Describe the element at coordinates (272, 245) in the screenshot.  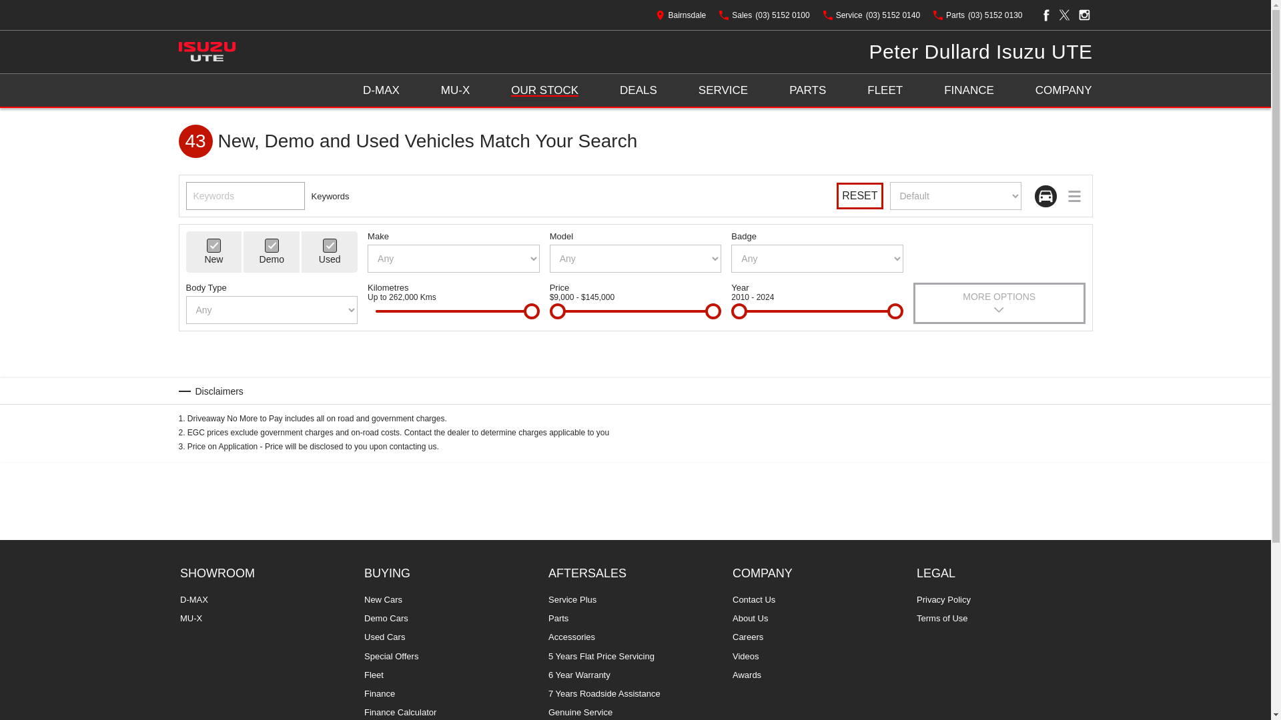
I see `Demo` at that location.